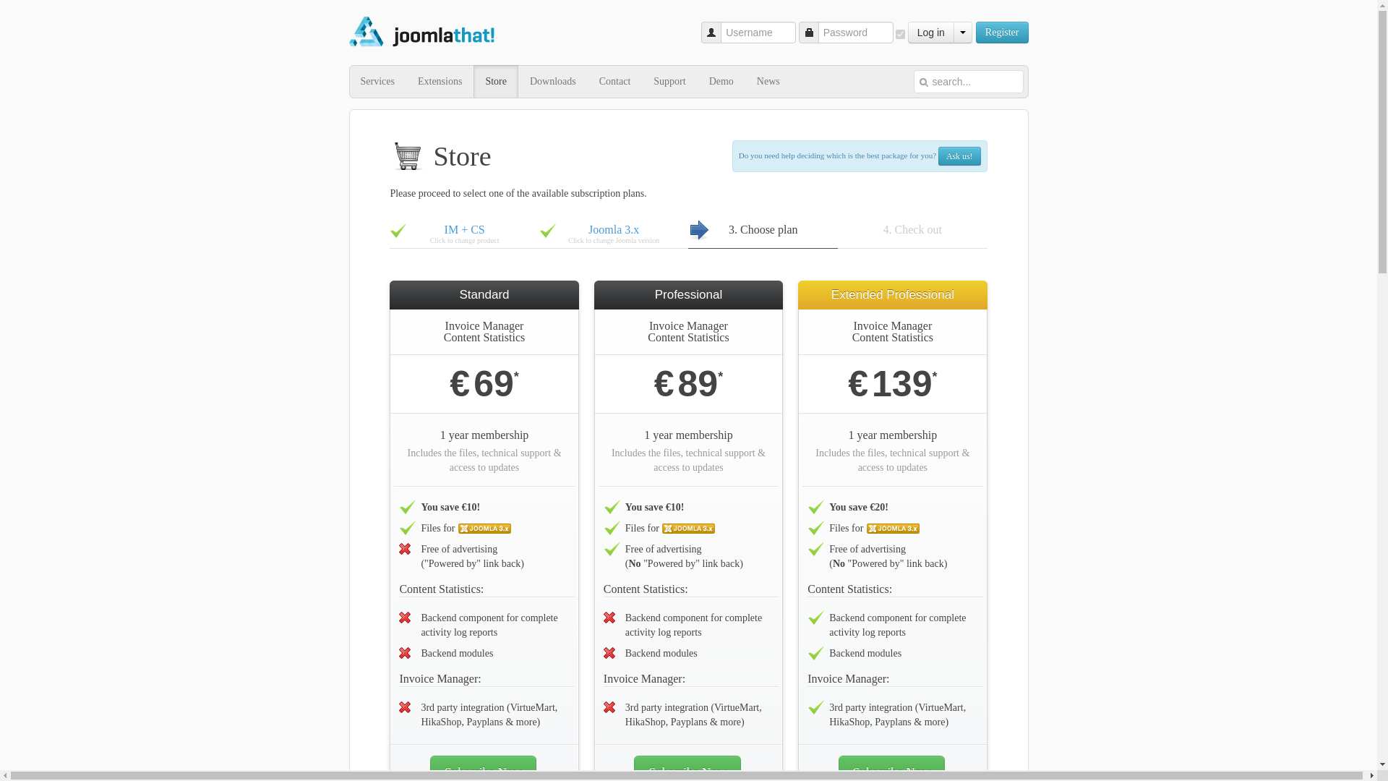 The image size is (1388, 781). I want to click on Store, so click(6, 2).